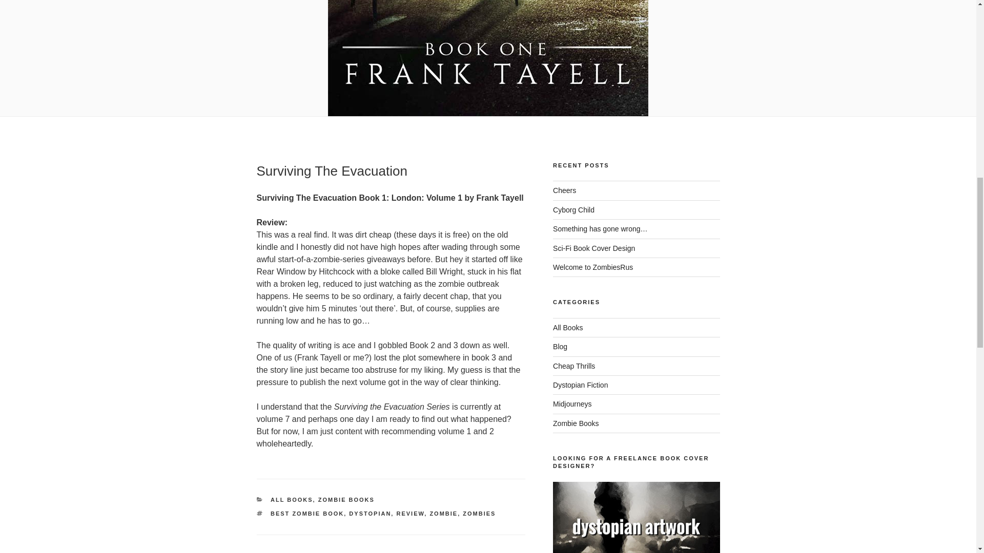 The image size is (984, 553). I want to click on Looking for a freelance book cover designer?, so click(636, 517).